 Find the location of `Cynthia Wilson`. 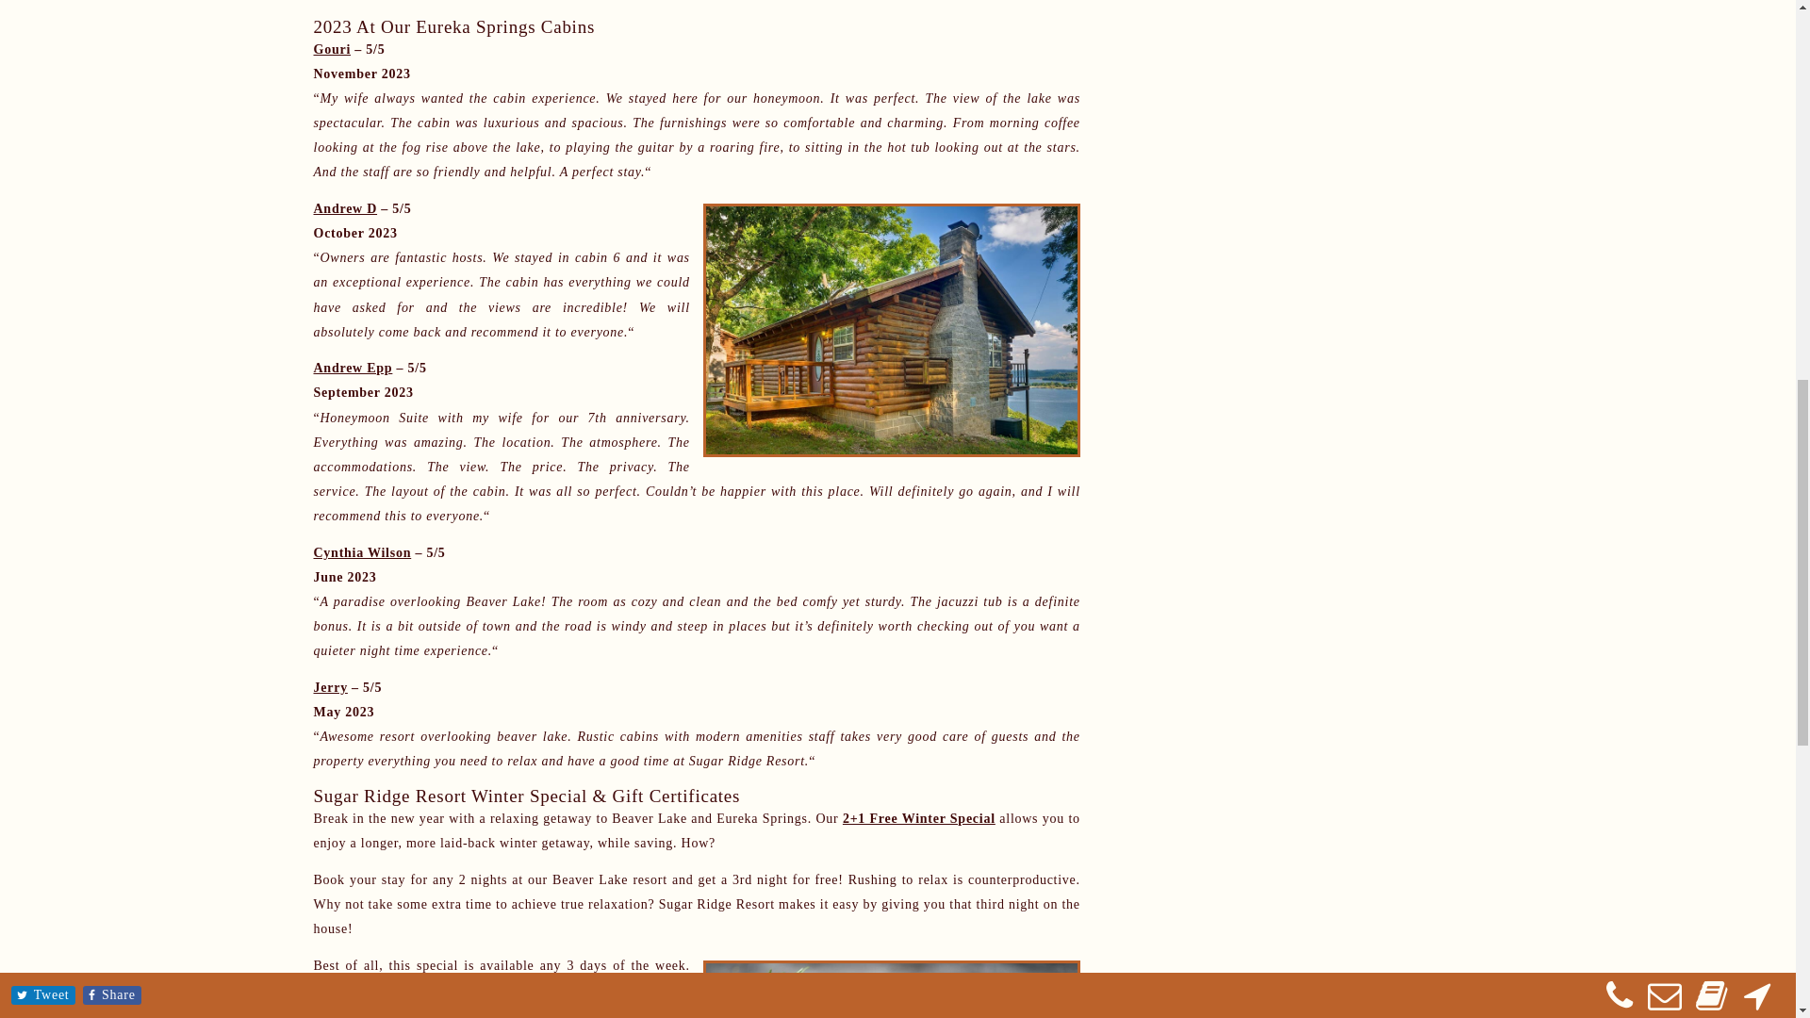

Cynthia Wilson is located at coordinates (362, 552).